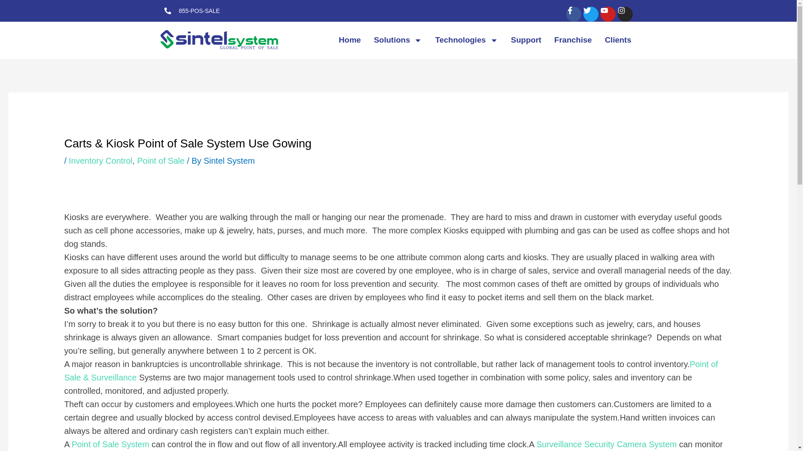 The height and width of the screenshot is (451, 803). What do you see at coordinates (573, 40) in the screenshot?
I see `Franchise` at bounding box center [573, 40].